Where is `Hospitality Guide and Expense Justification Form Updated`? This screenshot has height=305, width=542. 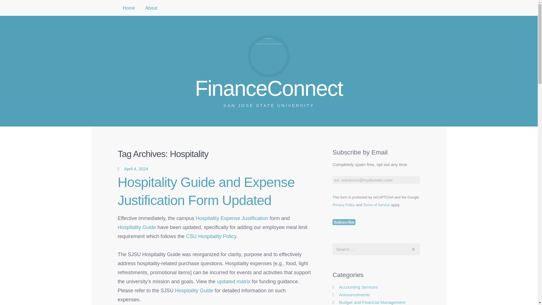
Hospitality Guide and Expense Justification Form Updated is located at coordinates (151, 8).